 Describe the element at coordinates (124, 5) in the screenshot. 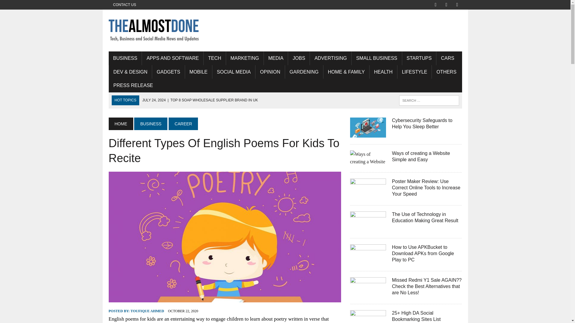

I see `CONTACT US` at that location.